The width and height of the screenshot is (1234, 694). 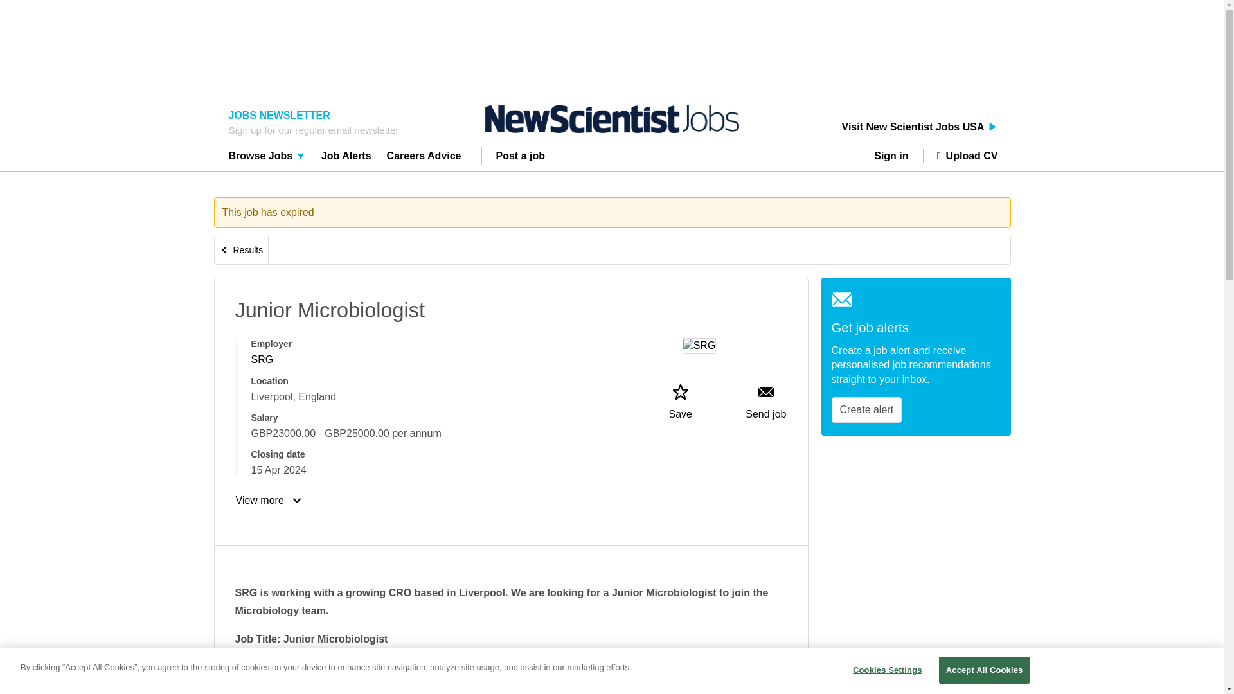 I want to click on Upload CV, so click(x=960, y=156).